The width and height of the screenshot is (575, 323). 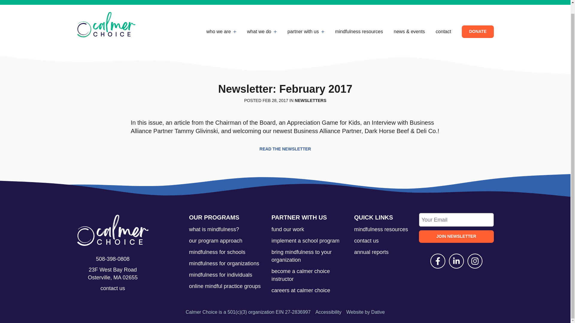 What do you see at coordinates (306, 31) in the screenshot?
I see `partner with us` at bounding box center [306, 31].